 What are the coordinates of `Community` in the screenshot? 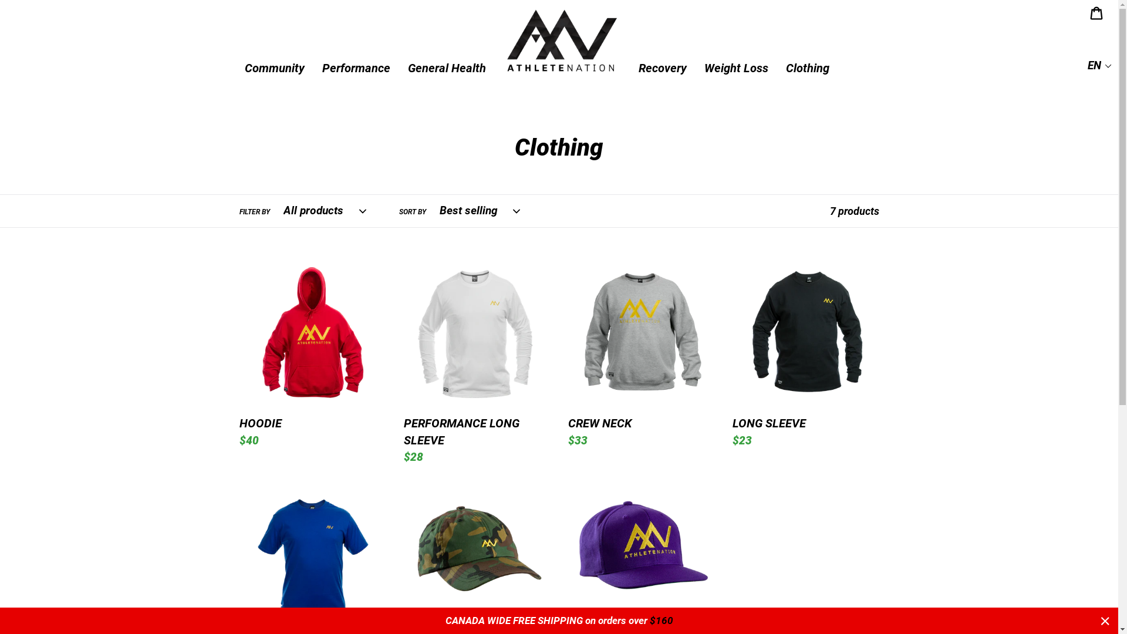 It's located at (275, 68).